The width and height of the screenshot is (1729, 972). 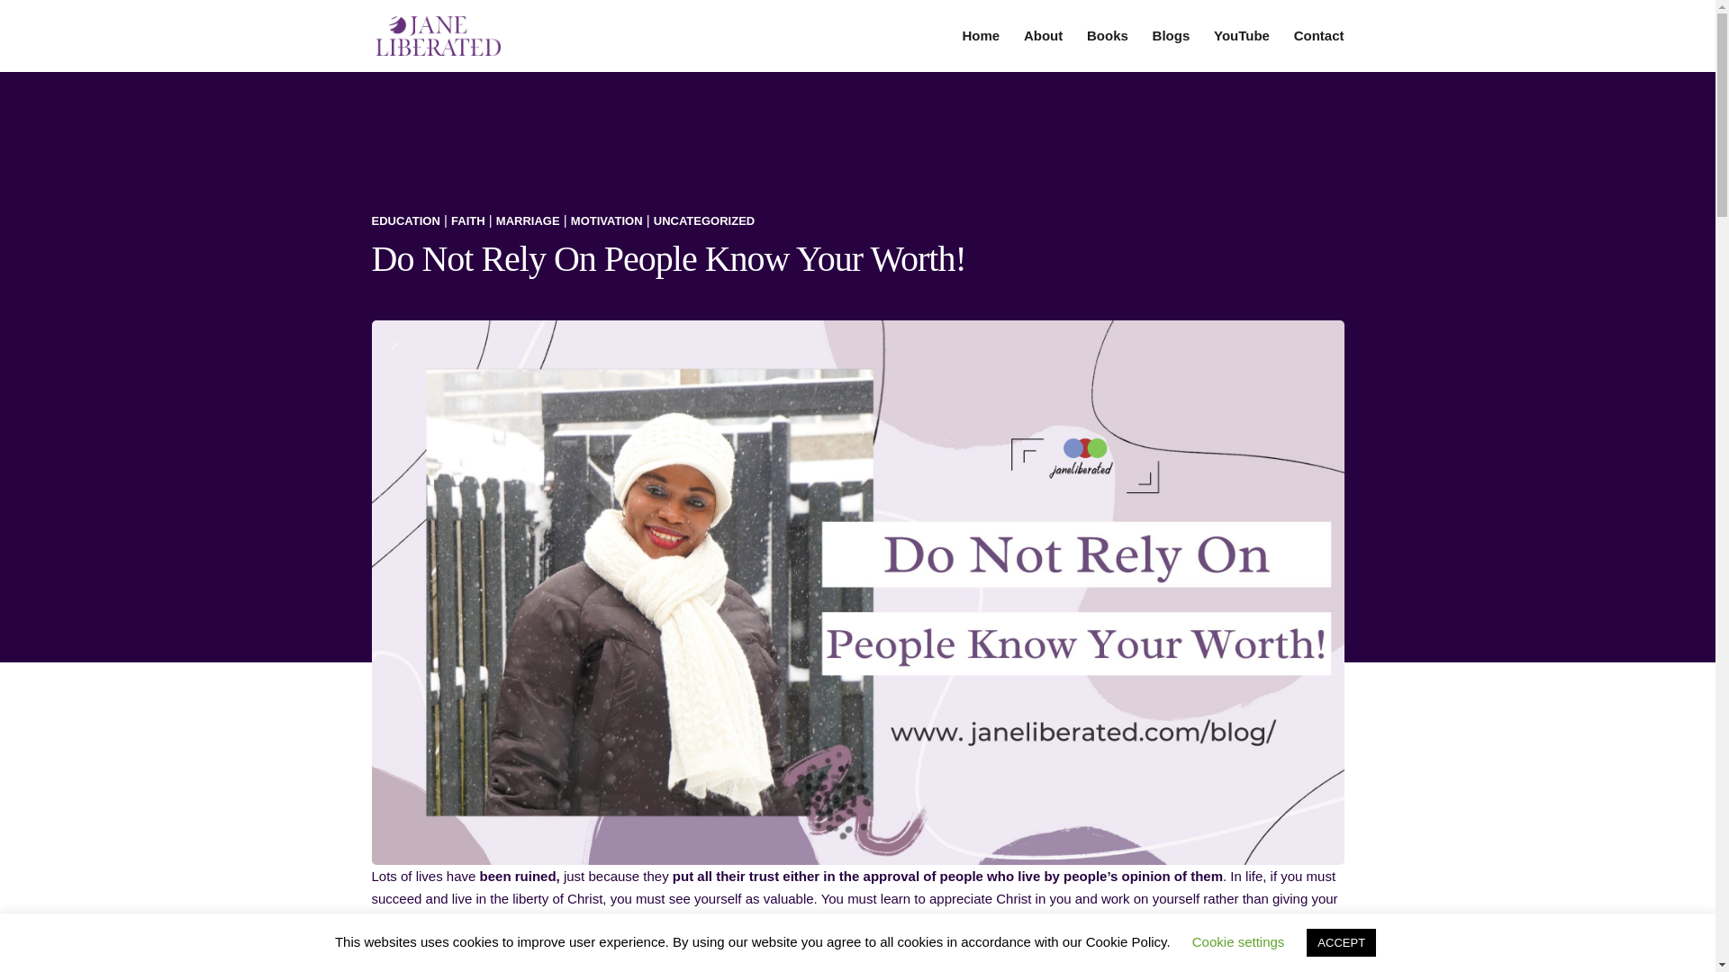 What do you see at coordinates (1318, 50) in the screenshot?
I see `Contact` at bounding box center [1318, 50].